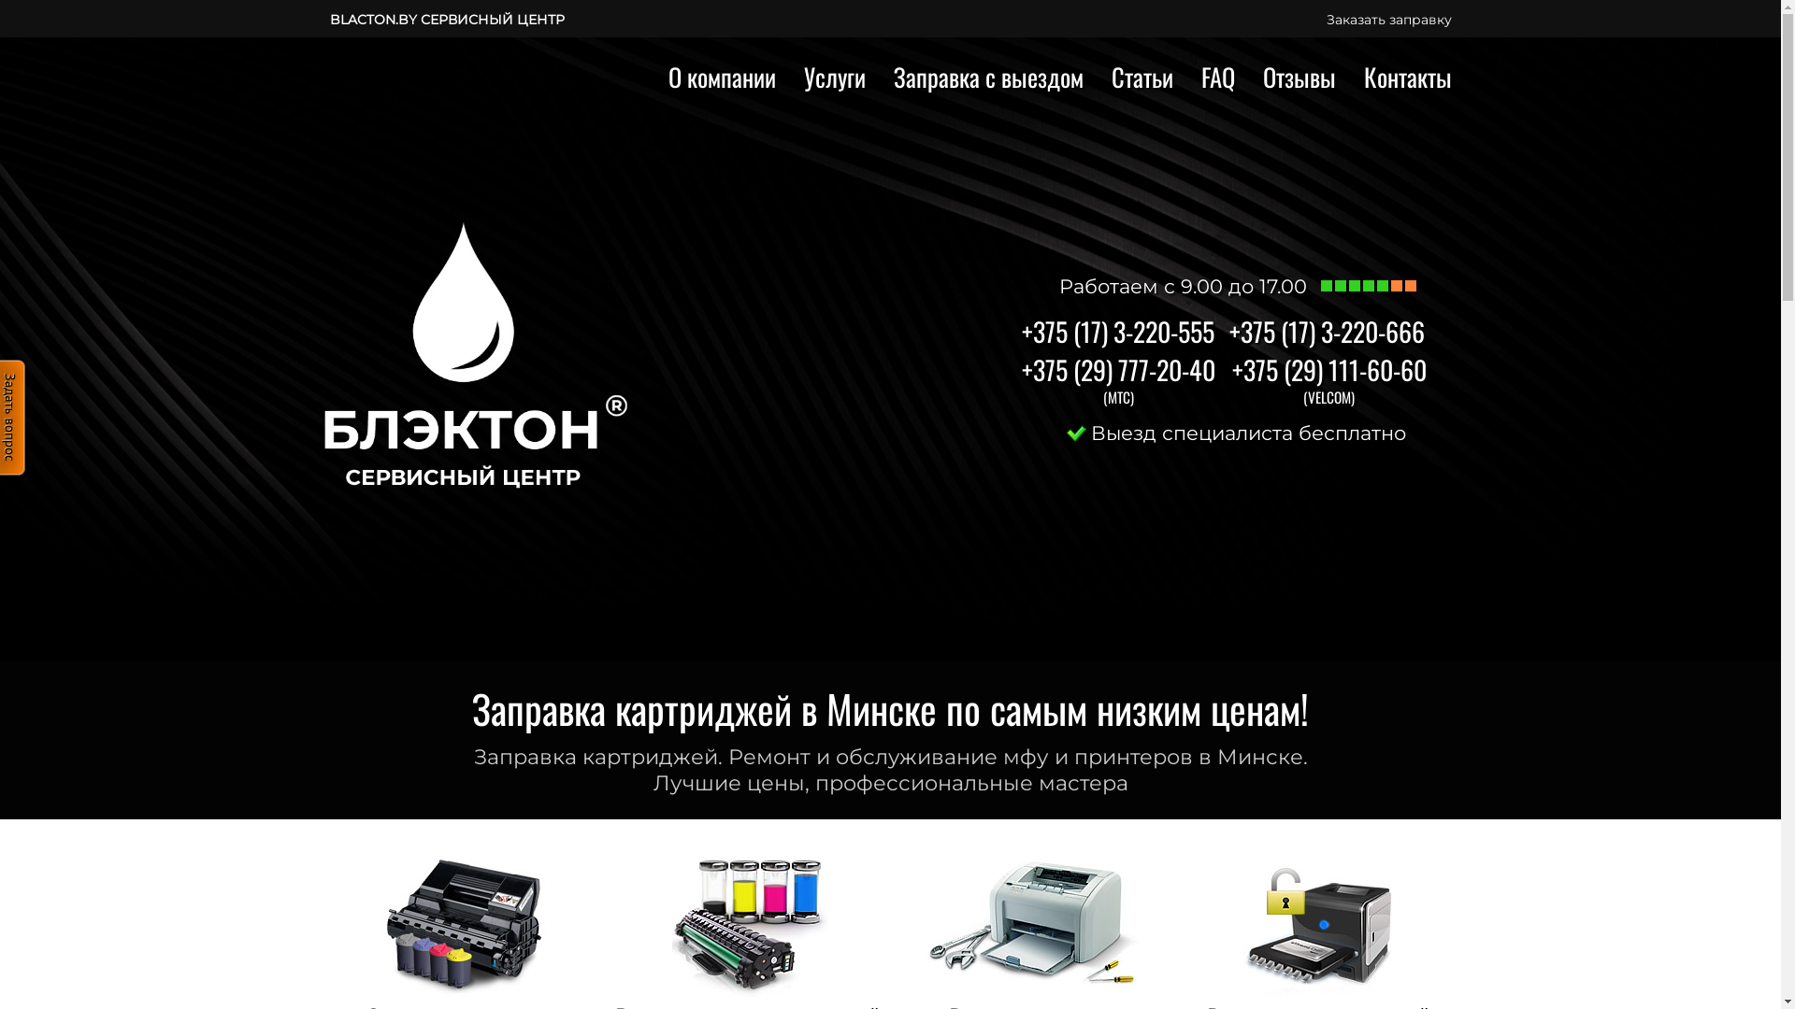  Describe the element at coordinates (1117, 331) in the screenshot. I see `+375 (17) 3-220-555` at that location.